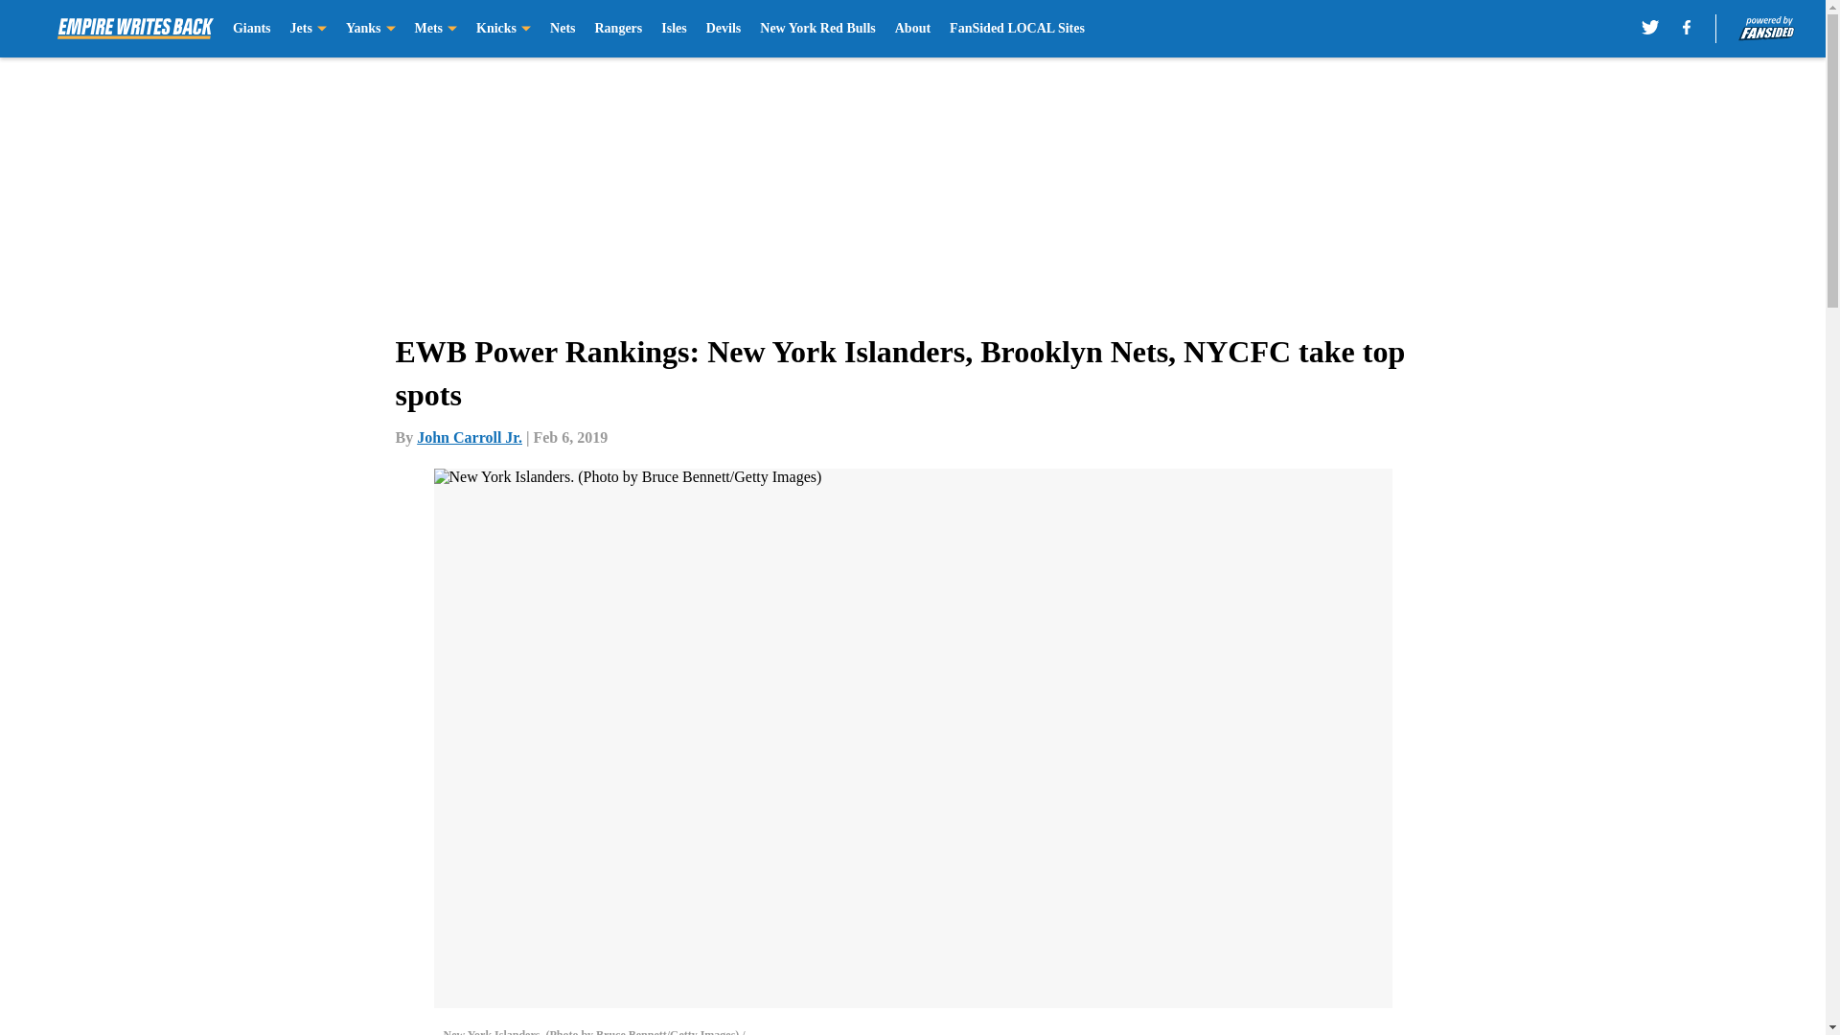 This screenshot has height=1035, width=1840. Describe the element at coordinates (562, 29) in the screenshot. I see `Nets` at that location.